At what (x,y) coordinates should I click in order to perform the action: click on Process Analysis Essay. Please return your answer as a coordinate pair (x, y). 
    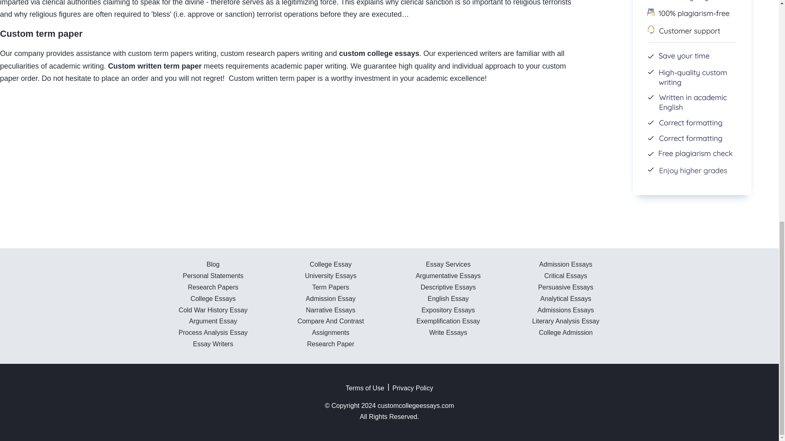
    Looking at the image, I should click on (213, 332).